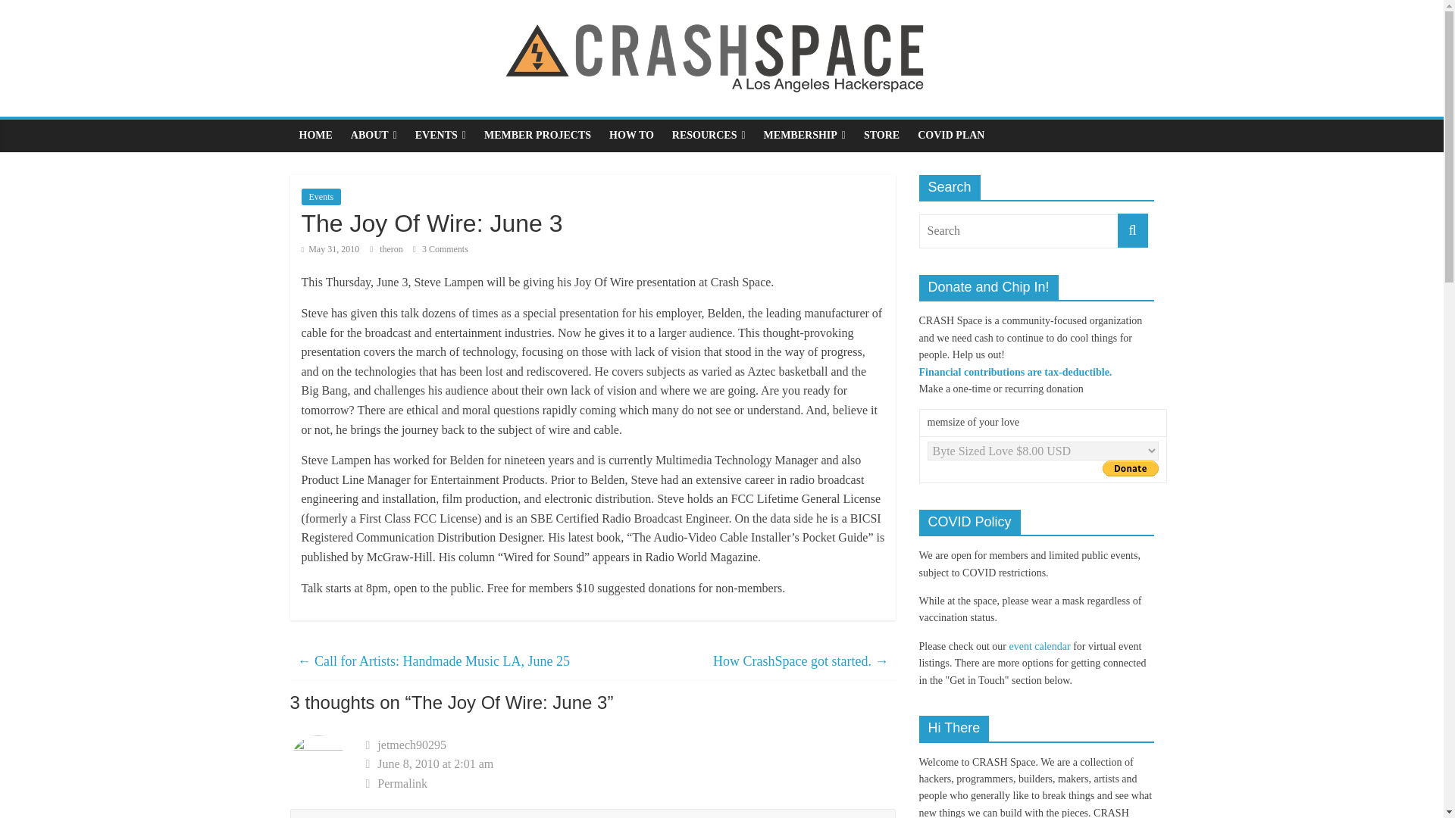 The width and height of the screenshot is (1455, 818). Describe the element at coordinates (374, 135) in the screenshot. I see `ABOUT` at that location.